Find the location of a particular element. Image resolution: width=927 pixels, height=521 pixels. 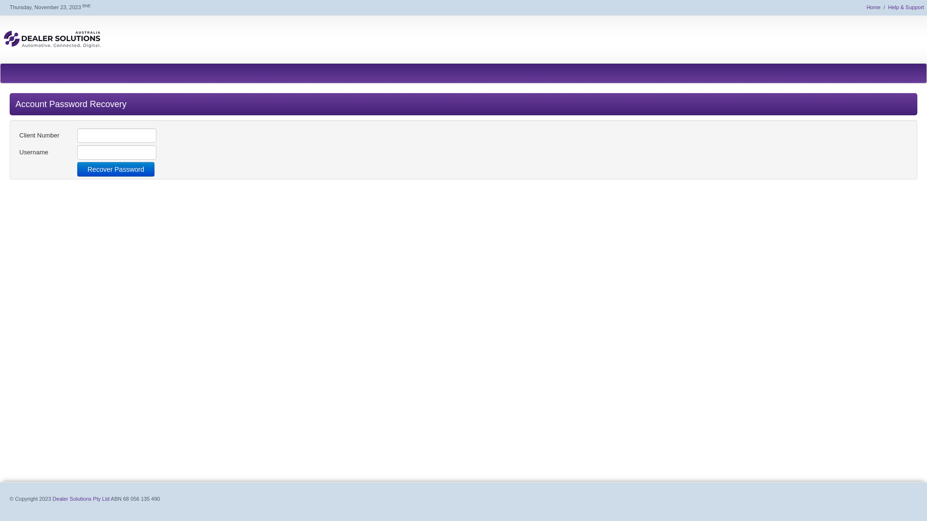

Recover Password is located at coordinates (116, 169).